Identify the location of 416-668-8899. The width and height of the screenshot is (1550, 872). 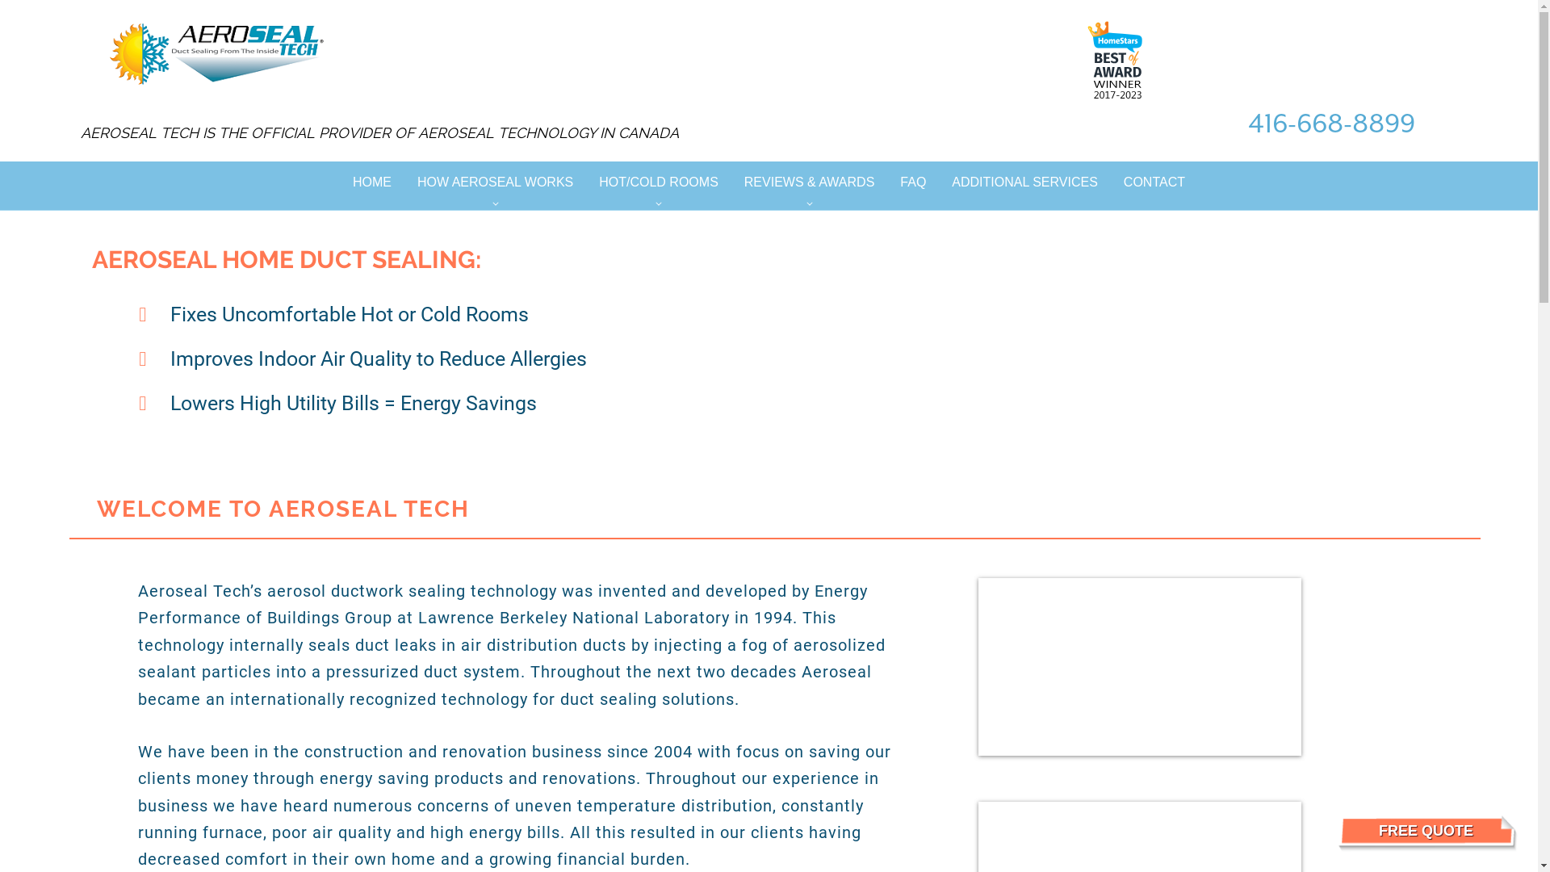
(1332, 124).